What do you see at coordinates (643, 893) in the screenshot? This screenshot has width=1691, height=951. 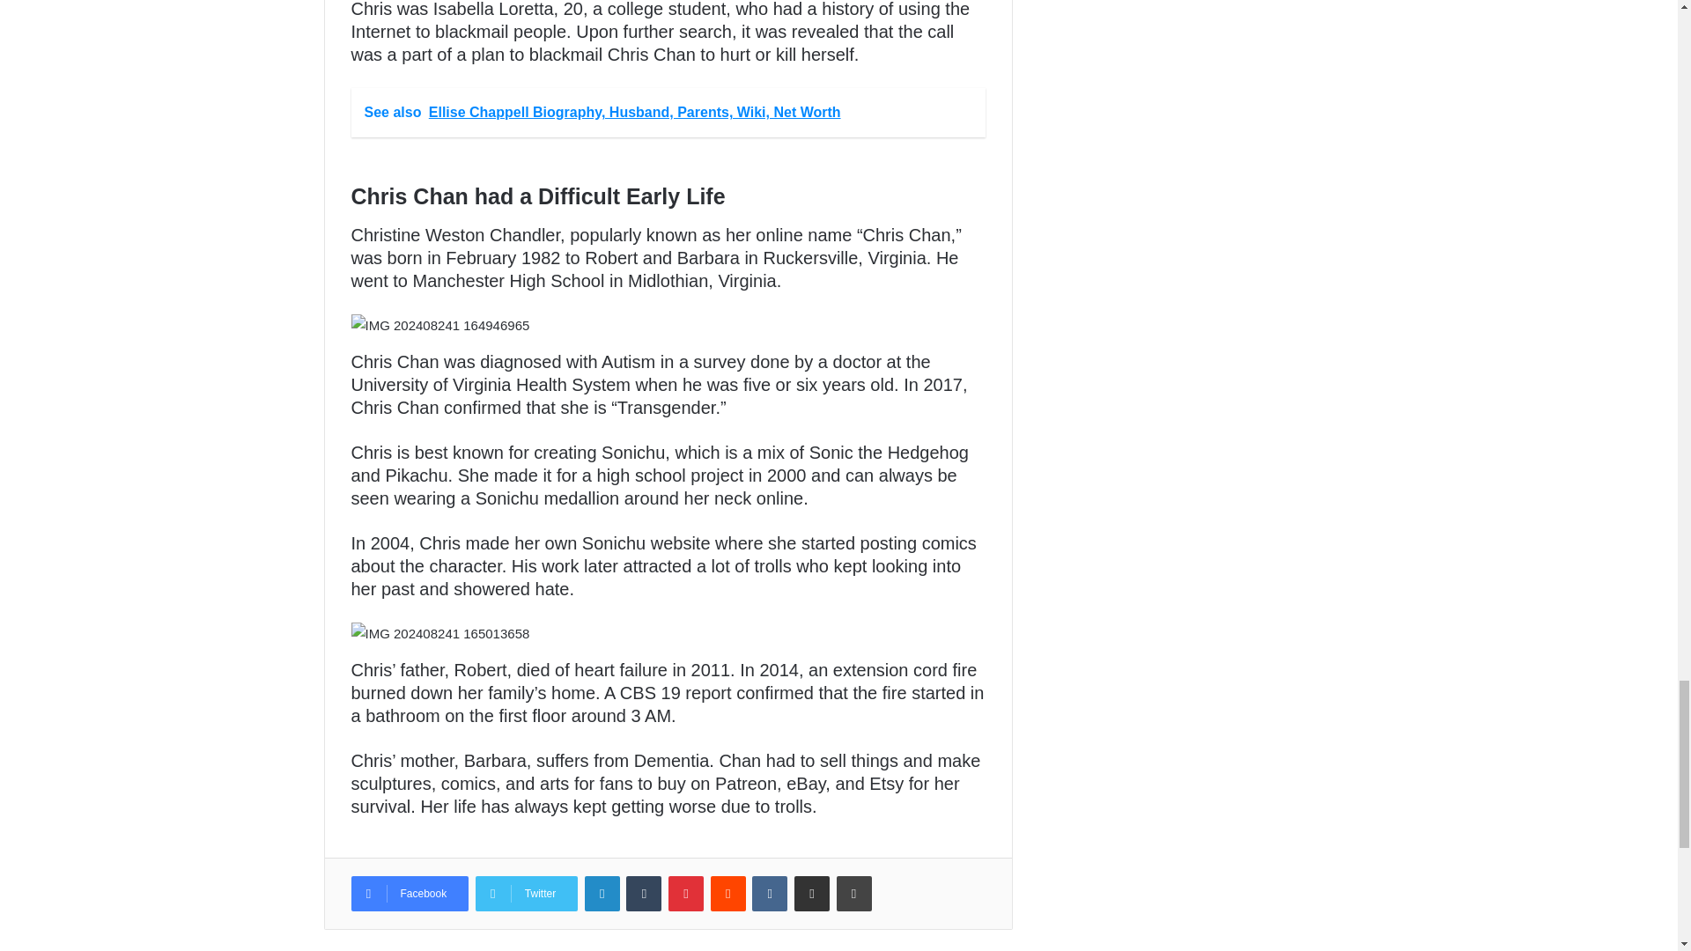 I see `Tumblr` at bounding box center [643, 893].